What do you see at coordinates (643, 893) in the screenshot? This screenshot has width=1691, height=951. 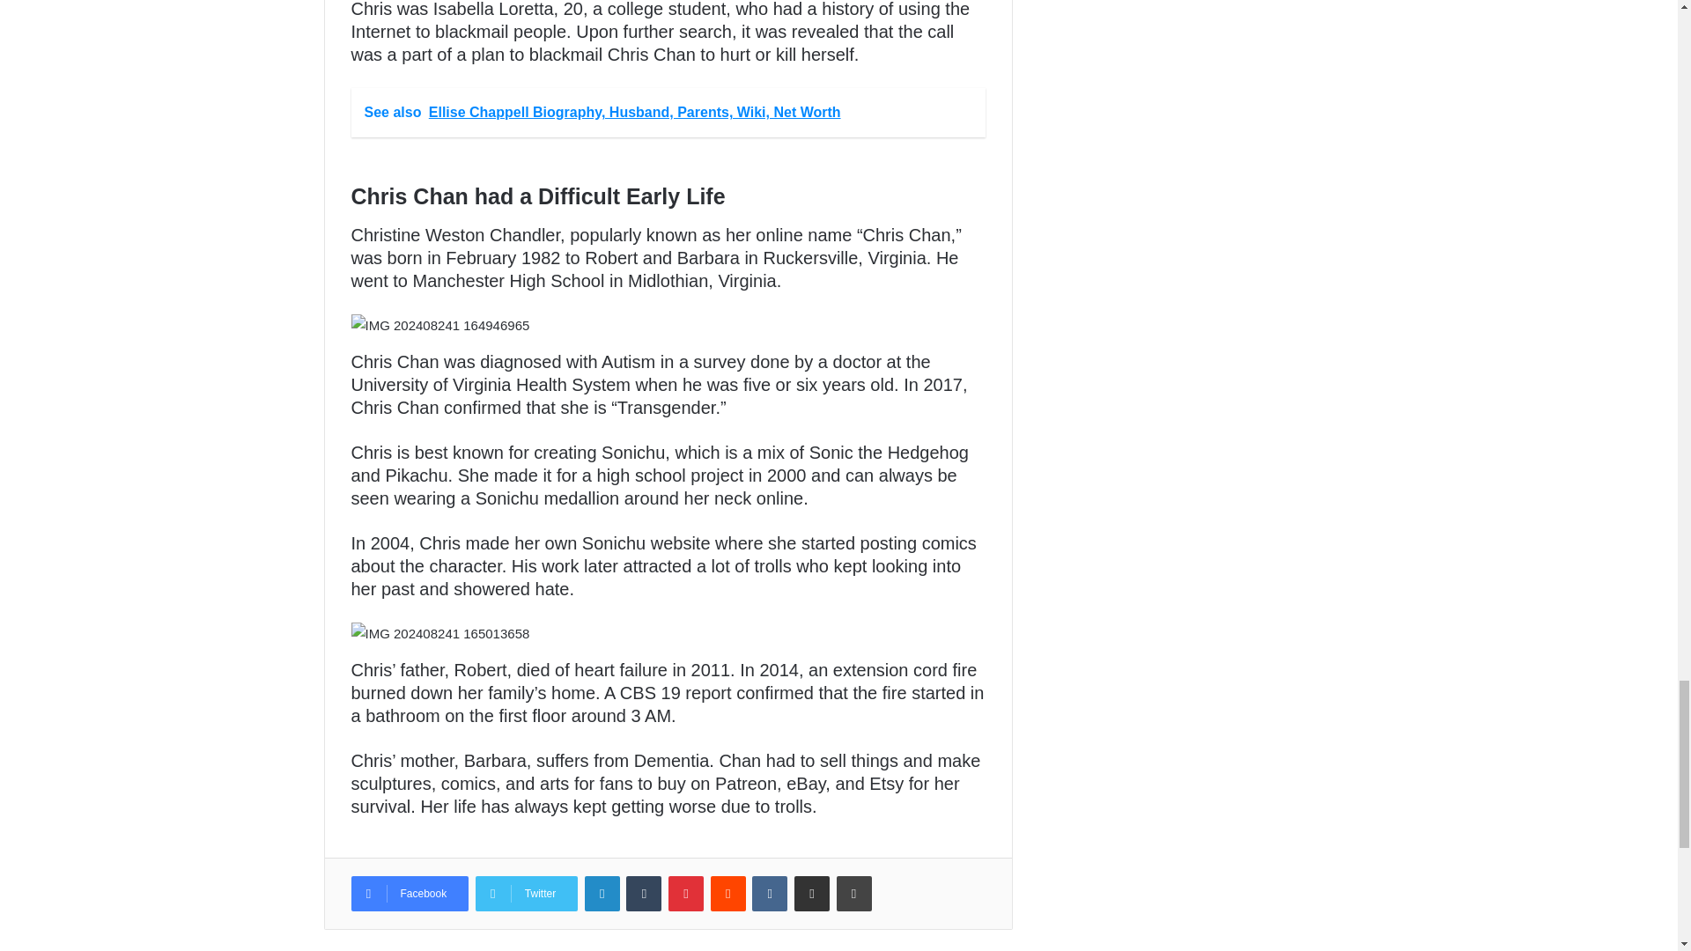 I see `Tumblr` at bounding box center [643, 893].